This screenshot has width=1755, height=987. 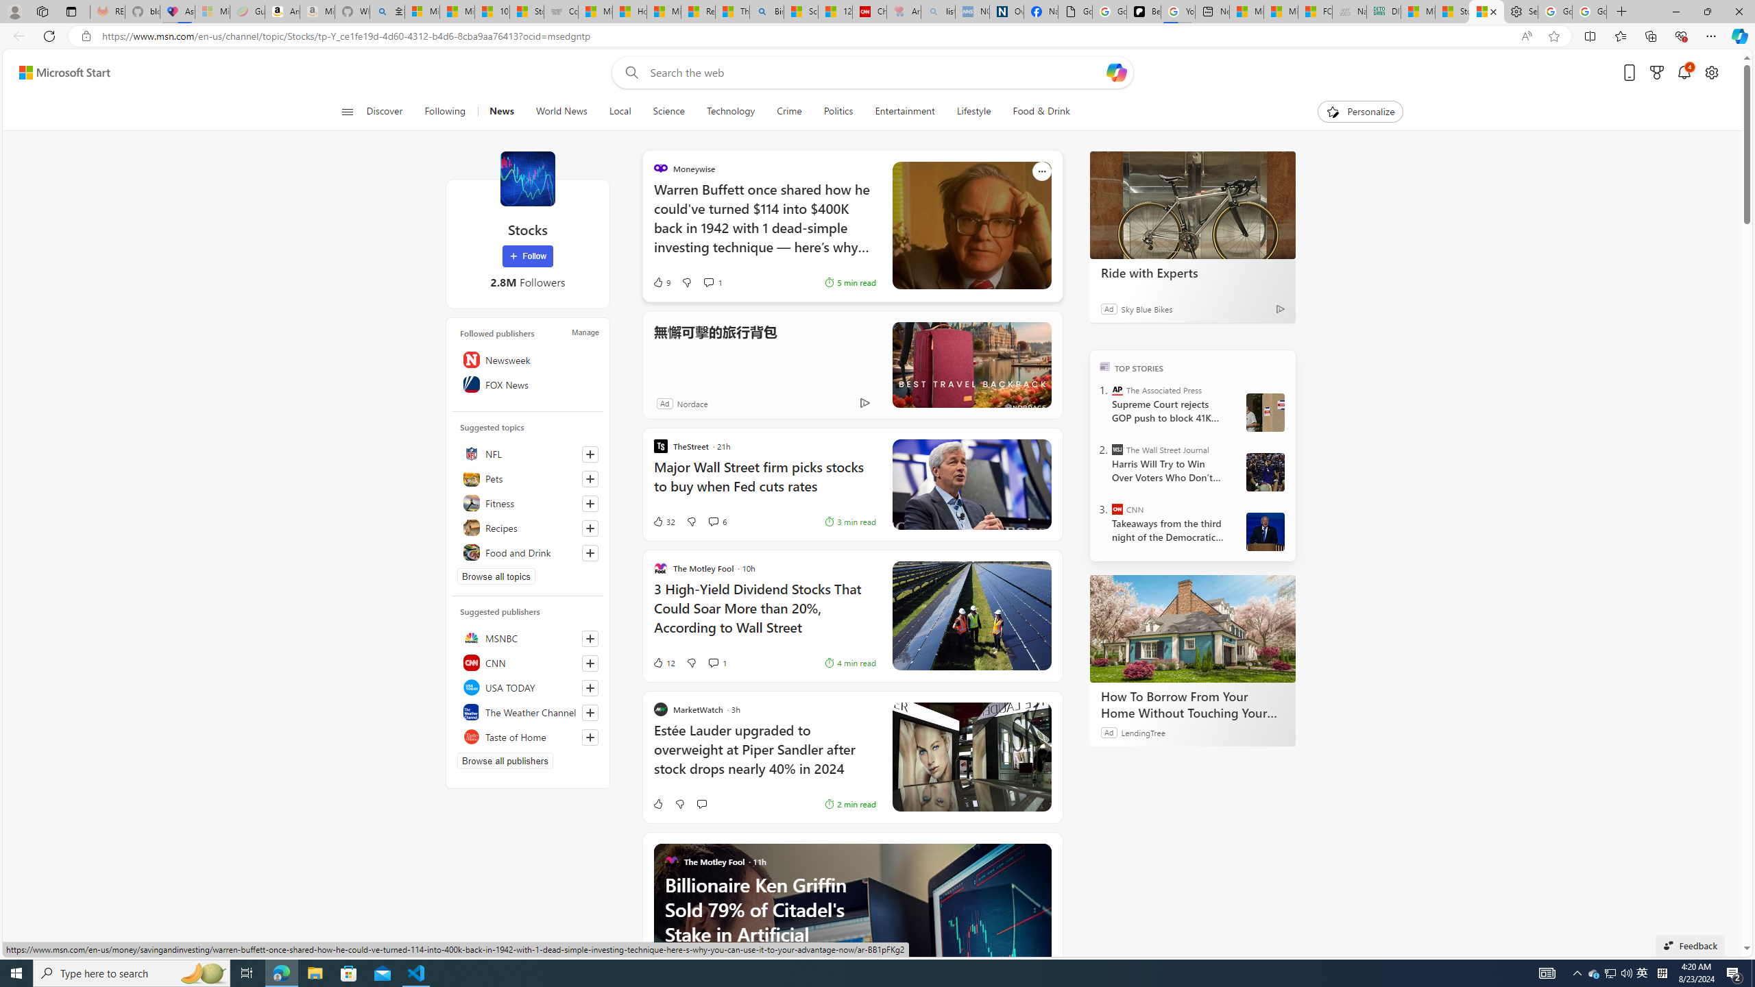 What do you see at coordinates (422, 12) in the screenshot?
I see `Microsoft account | Privacy` at bounding box center [422, 12].